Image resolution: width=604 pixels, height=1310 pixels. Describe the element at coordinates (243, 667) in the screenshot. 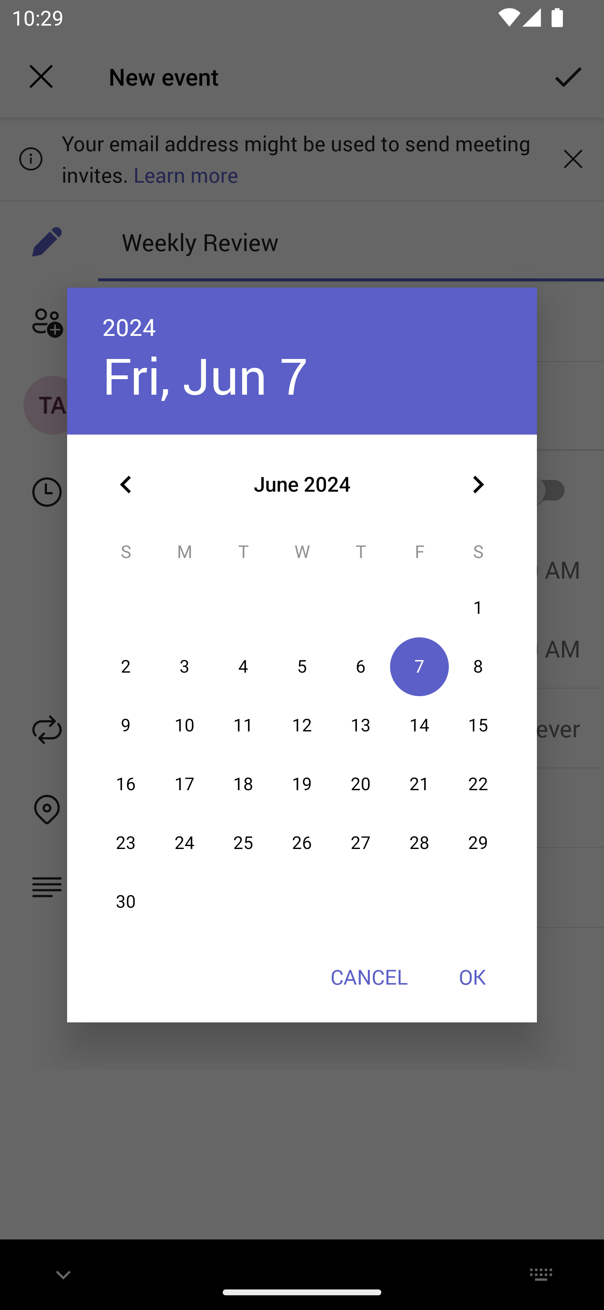

I see `4 04 June 2024` at that location.